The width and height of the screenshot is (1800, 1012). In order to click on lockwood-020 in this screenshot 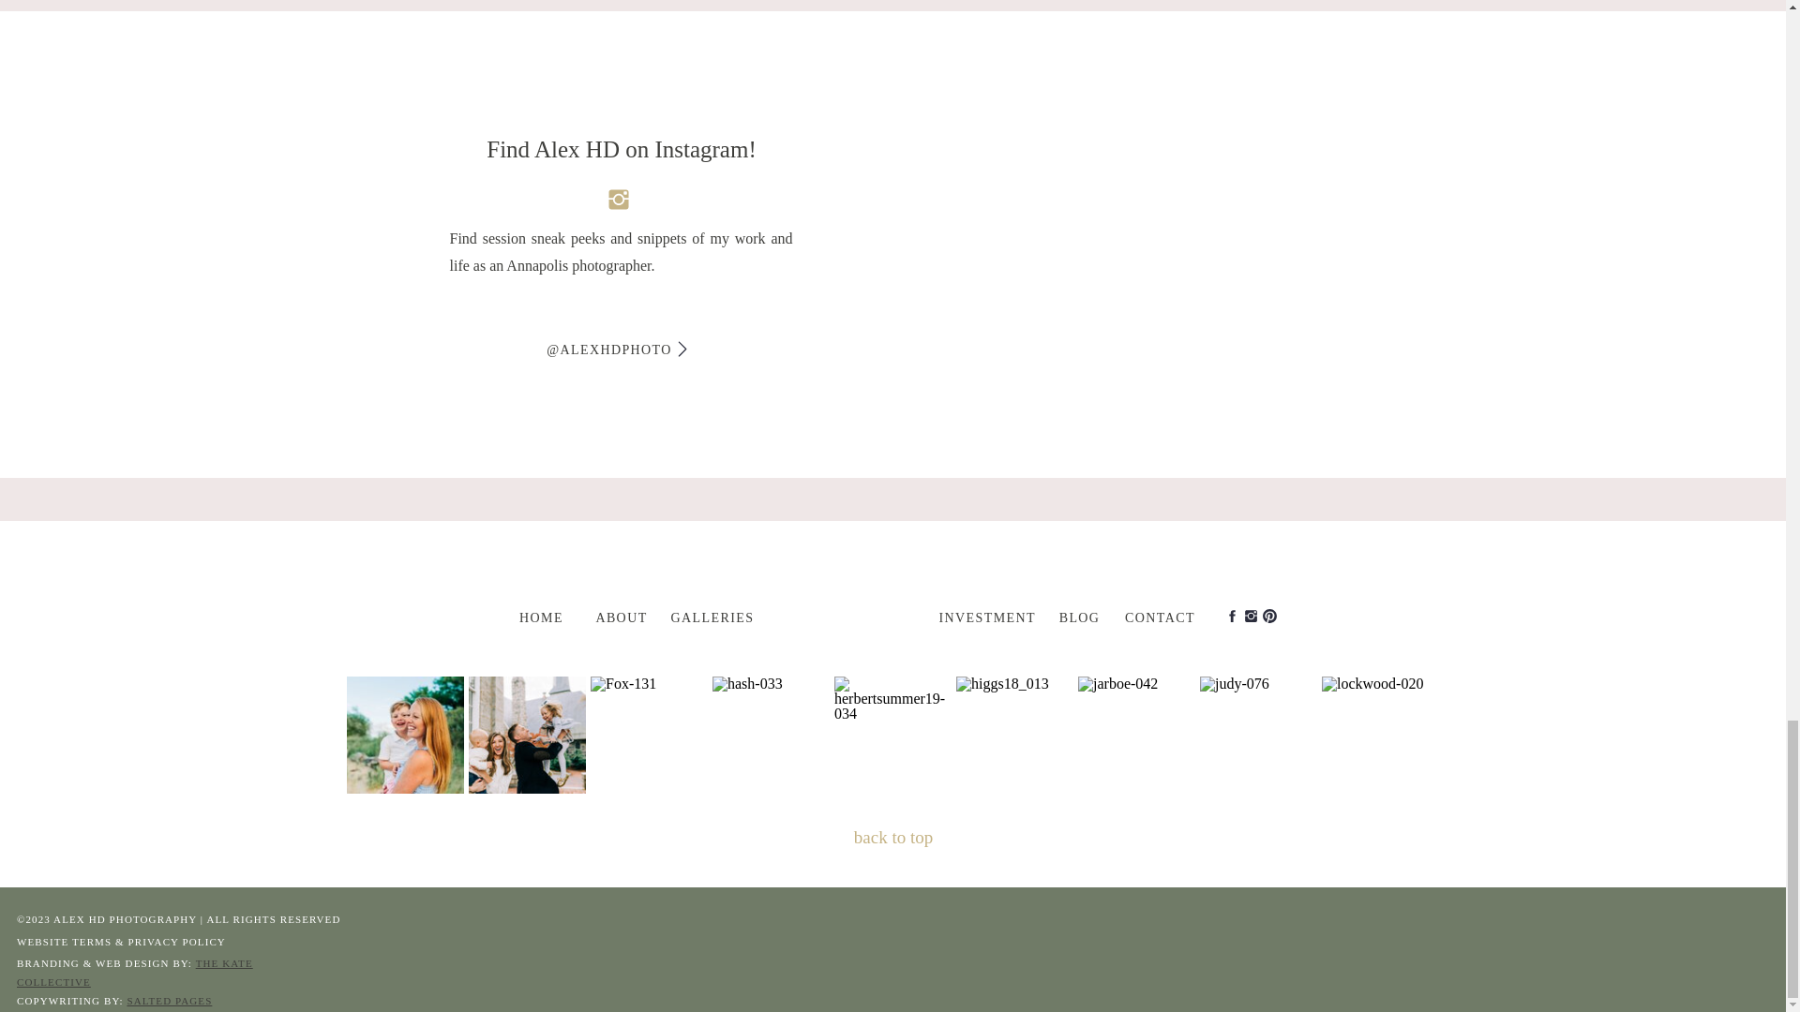, I will do `click(1380, 735)`.